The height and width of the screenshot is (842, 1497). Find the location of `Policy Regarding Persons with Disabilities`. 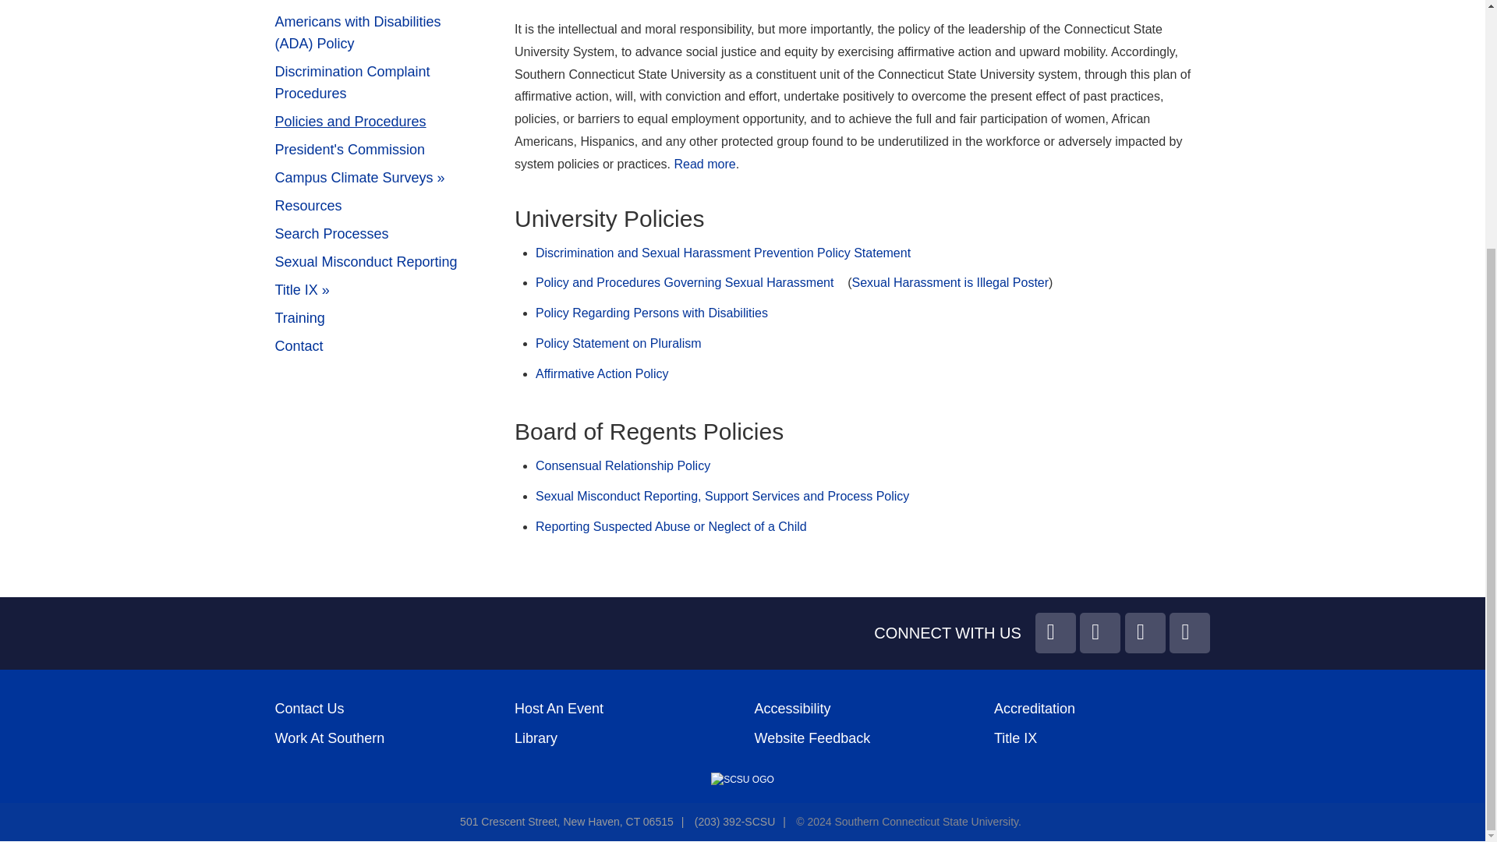

Policy Regarding Persons with Disabilities is located at coordinates (652, 313).